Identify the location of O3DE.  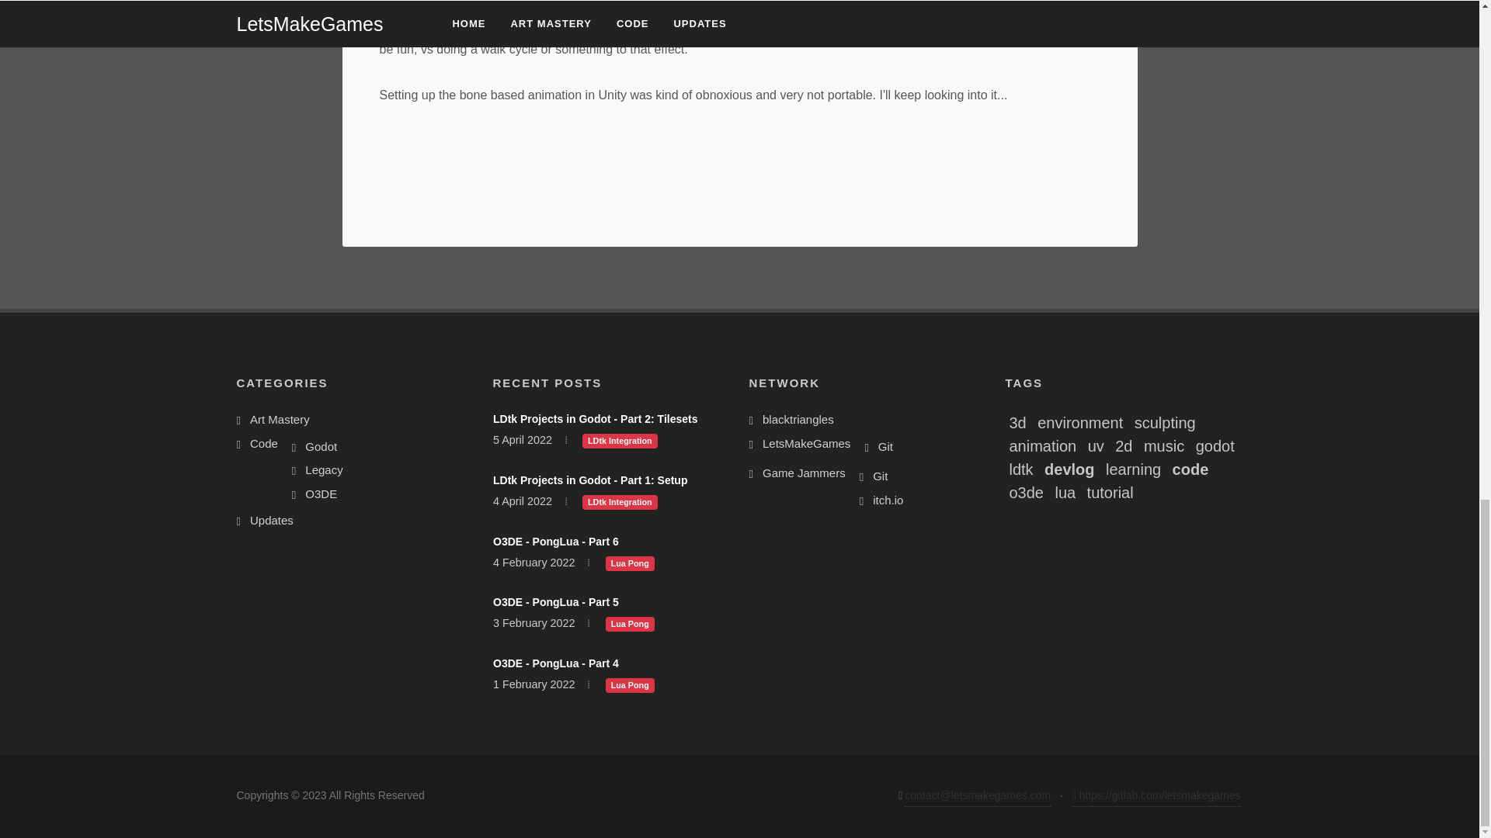
(317, 495).